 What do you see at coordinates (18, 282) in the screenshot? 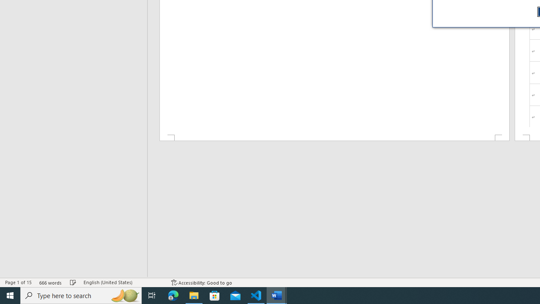
I see `Page Number Page 1 of 15` at bounding box center [18, 282].